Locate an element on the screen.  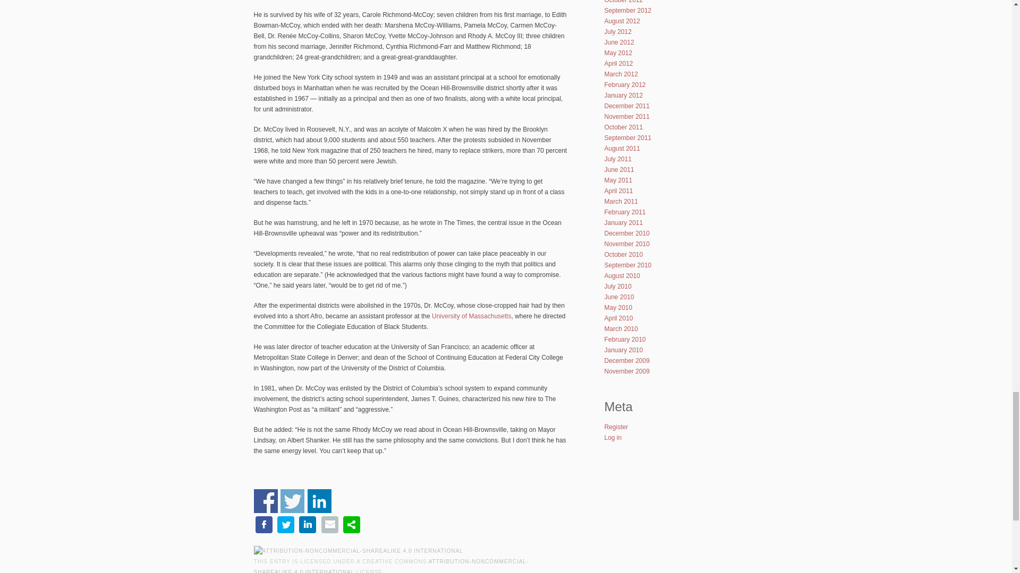
Share on Linkedin is located at coordinates (320, 501).